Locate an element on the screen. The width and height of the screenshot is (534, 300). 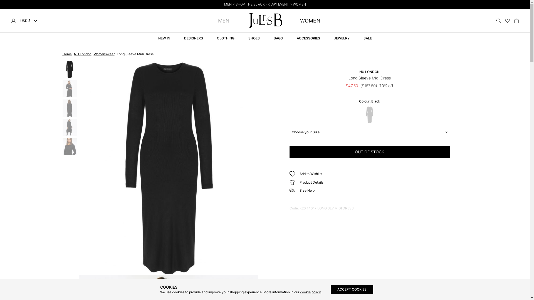
Choose your Size is located at coordinates (369, 132).